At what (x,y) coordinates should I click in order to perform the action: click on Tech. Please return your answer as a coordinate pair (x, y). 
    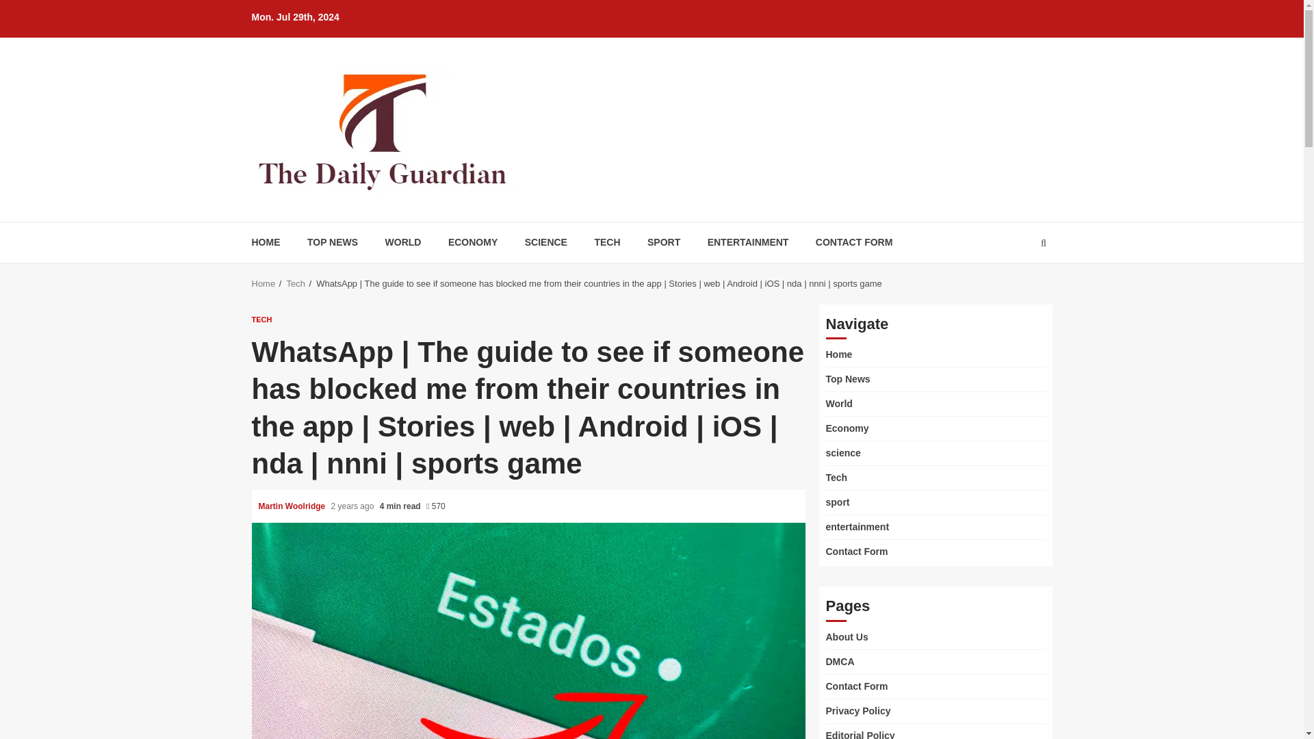
    Looking at the image, I should click on (296, 283).